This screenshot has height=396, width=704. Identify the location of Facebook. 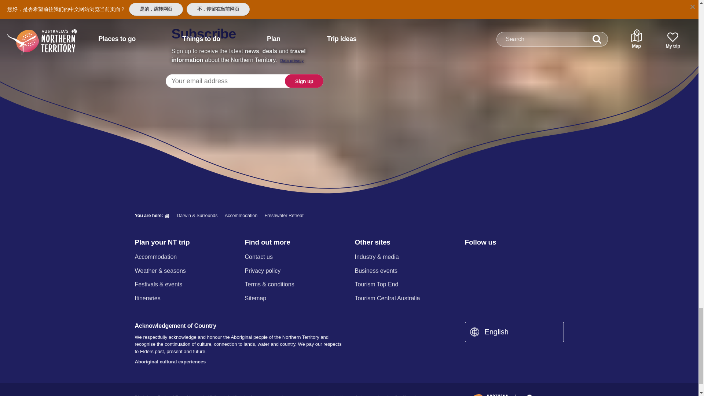
(469, 257).